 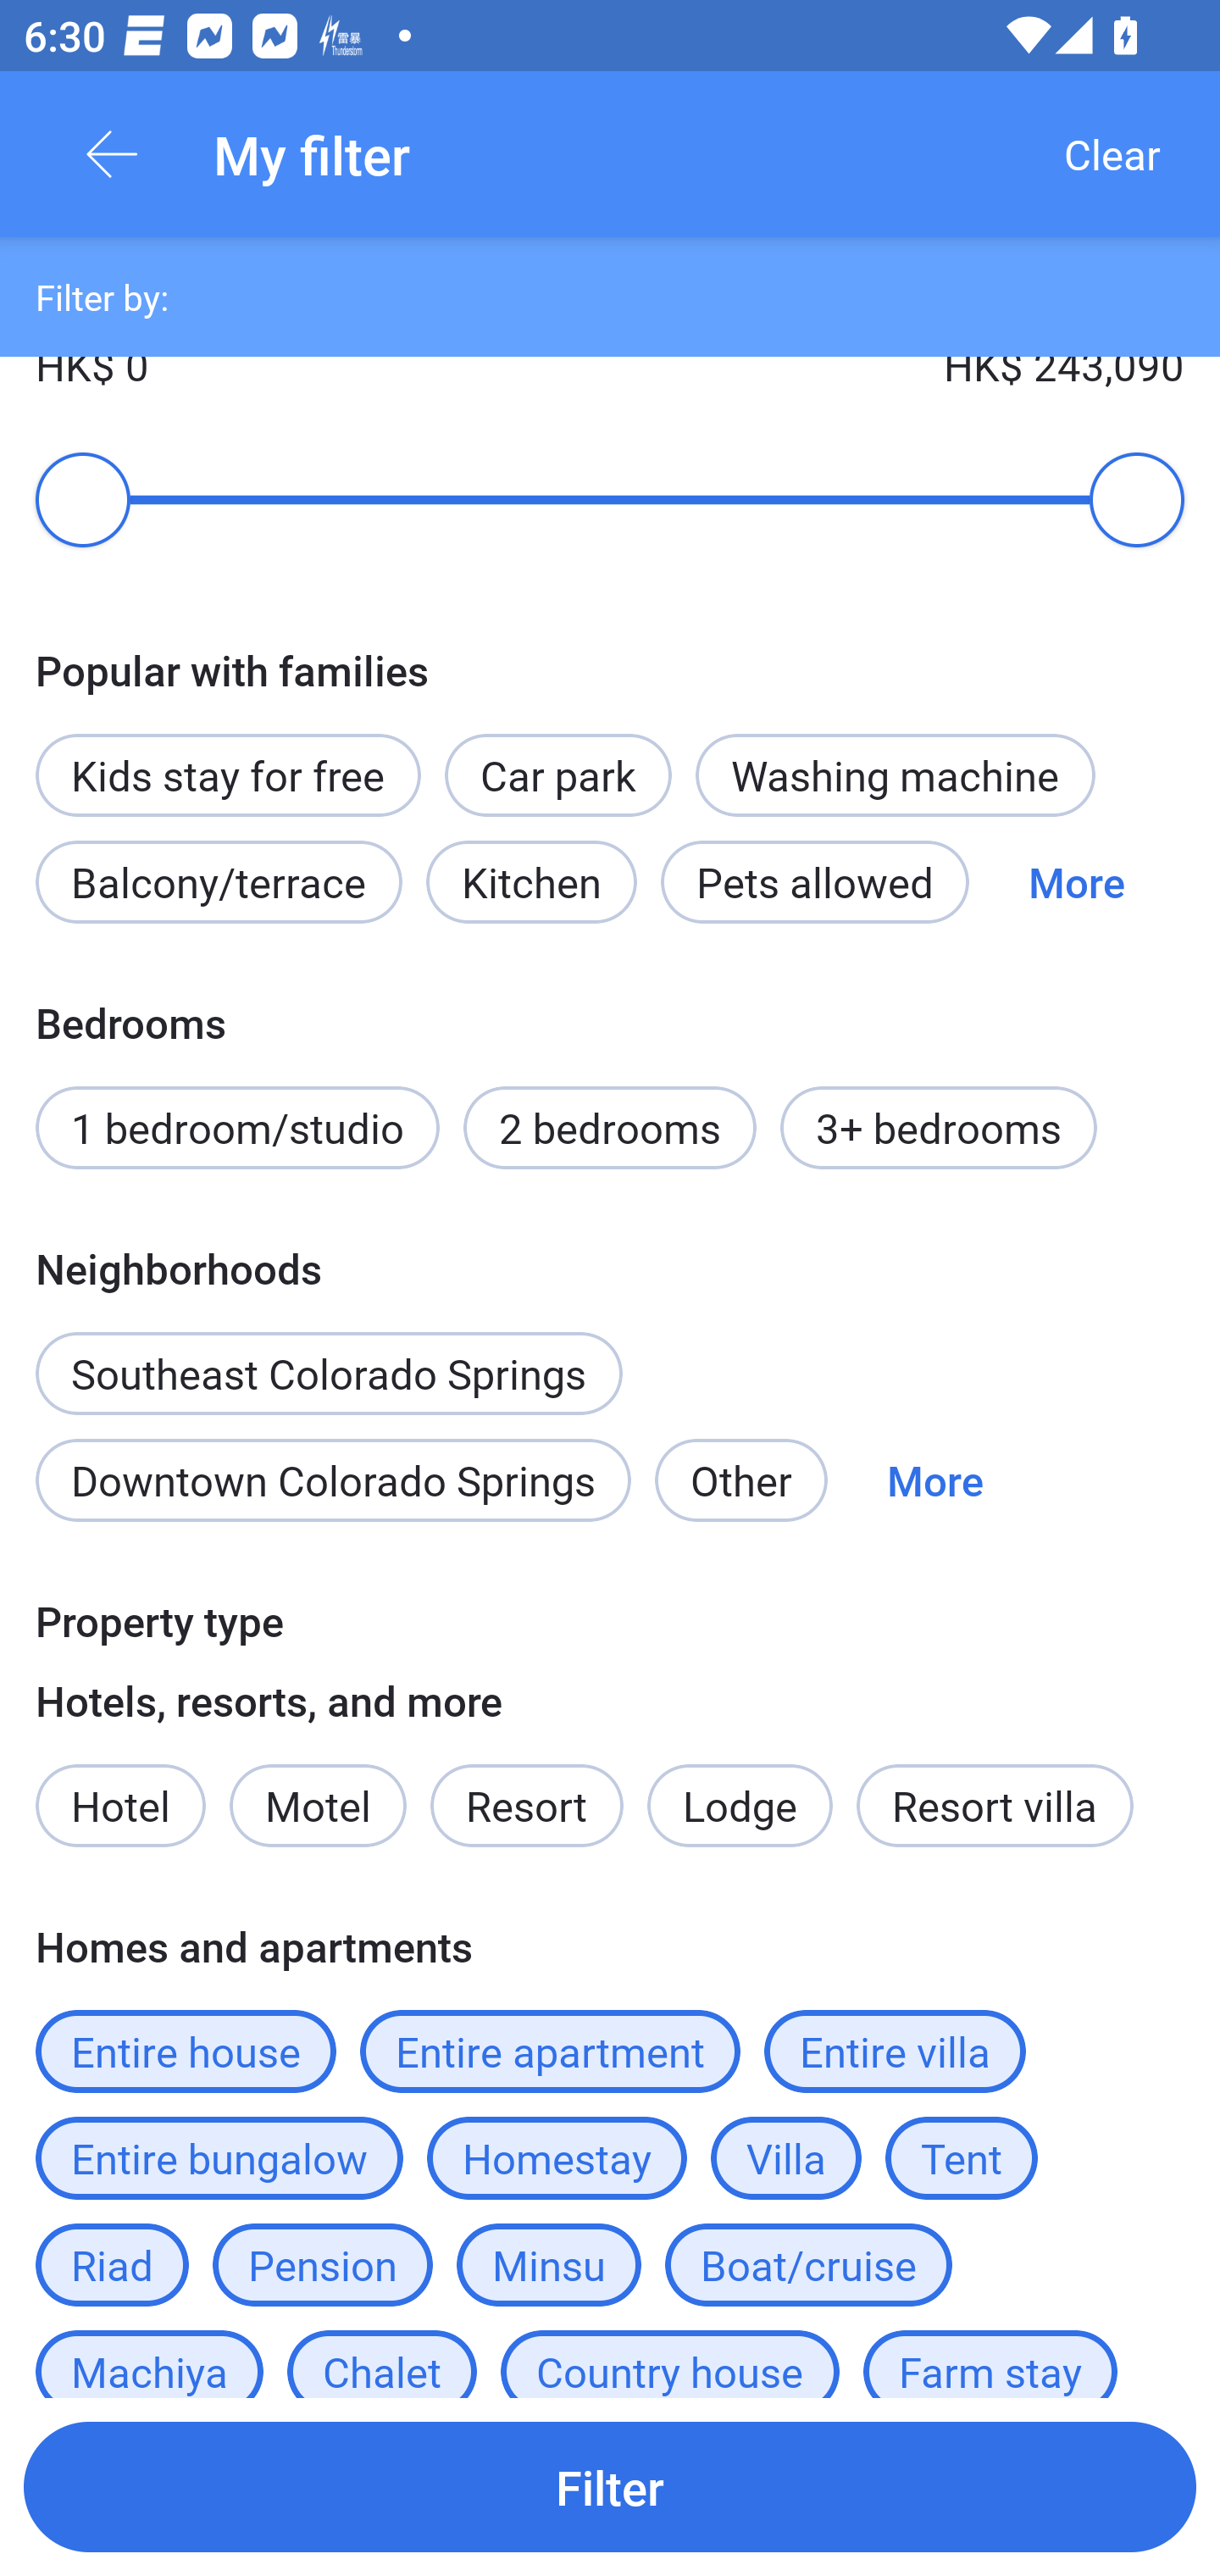 I want to click on Kids stay for free, so click(x=227, y=774).